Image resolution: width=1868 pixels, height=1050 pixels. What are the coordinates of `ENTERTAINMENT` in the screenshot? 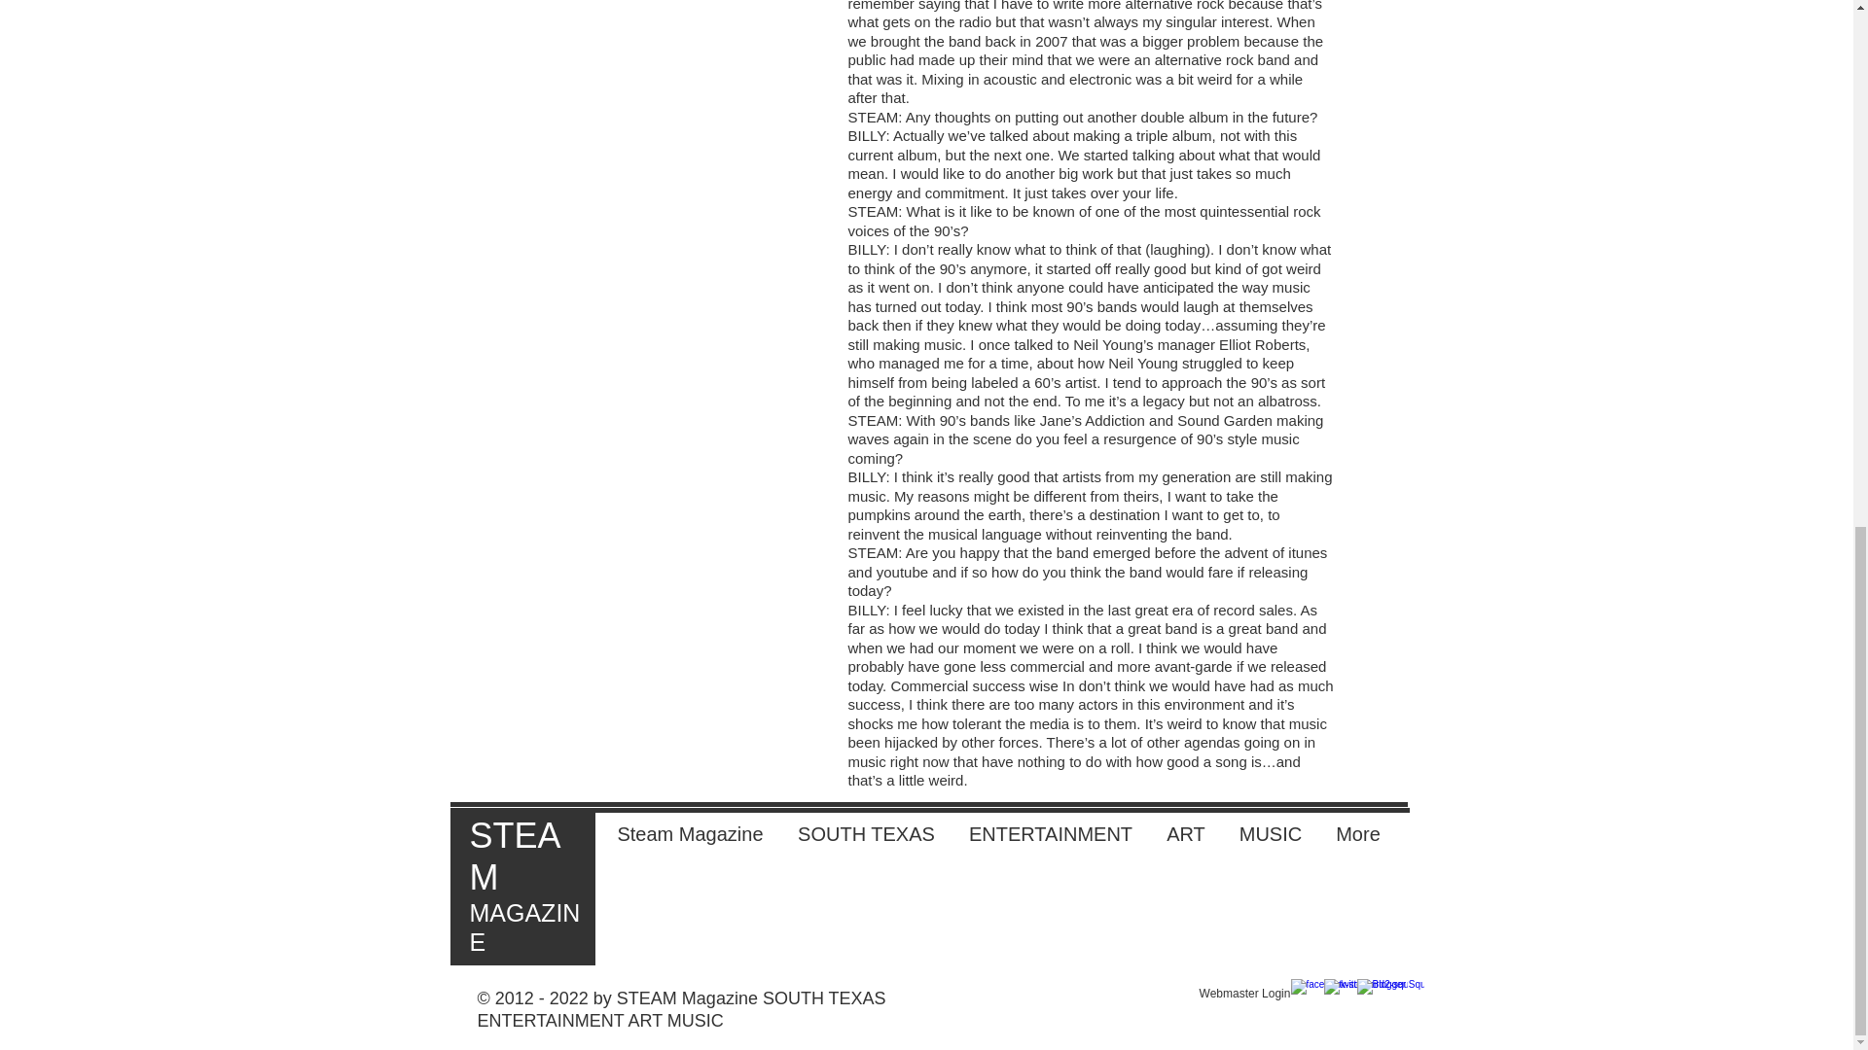 It's located at (1049, 834).